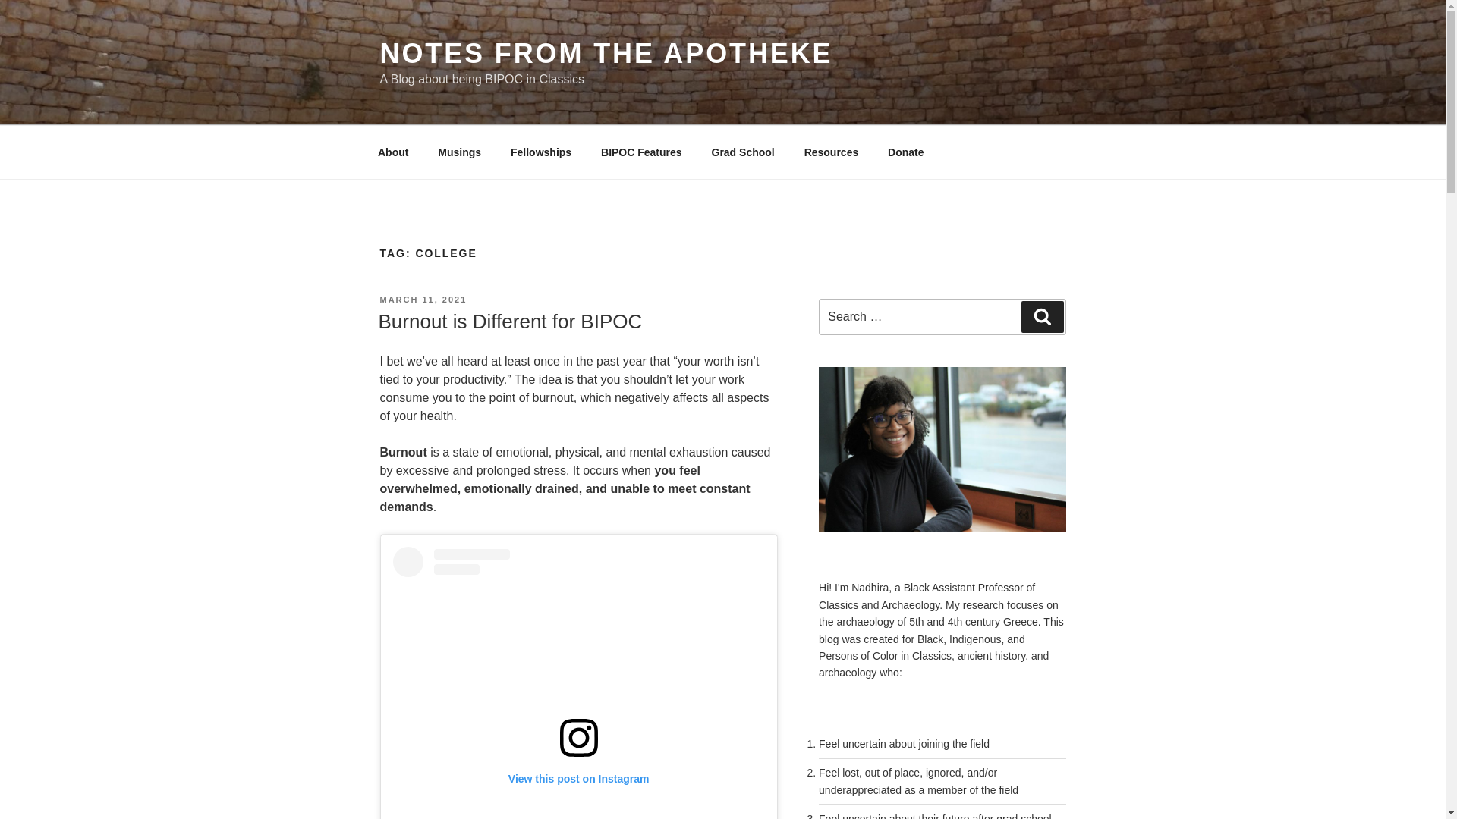  What do you see at coordinates (460, 152) in the screenshot?
I see `Musings` at bounding box center [460, 152].